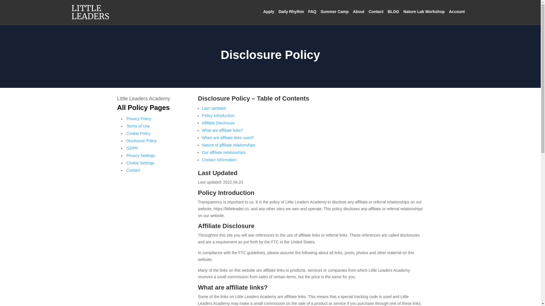 This screenshot has height=306, width=545. Describe the element at coordinates (139, 133) in the screenshot. I see `Cookie Policy` at that location.